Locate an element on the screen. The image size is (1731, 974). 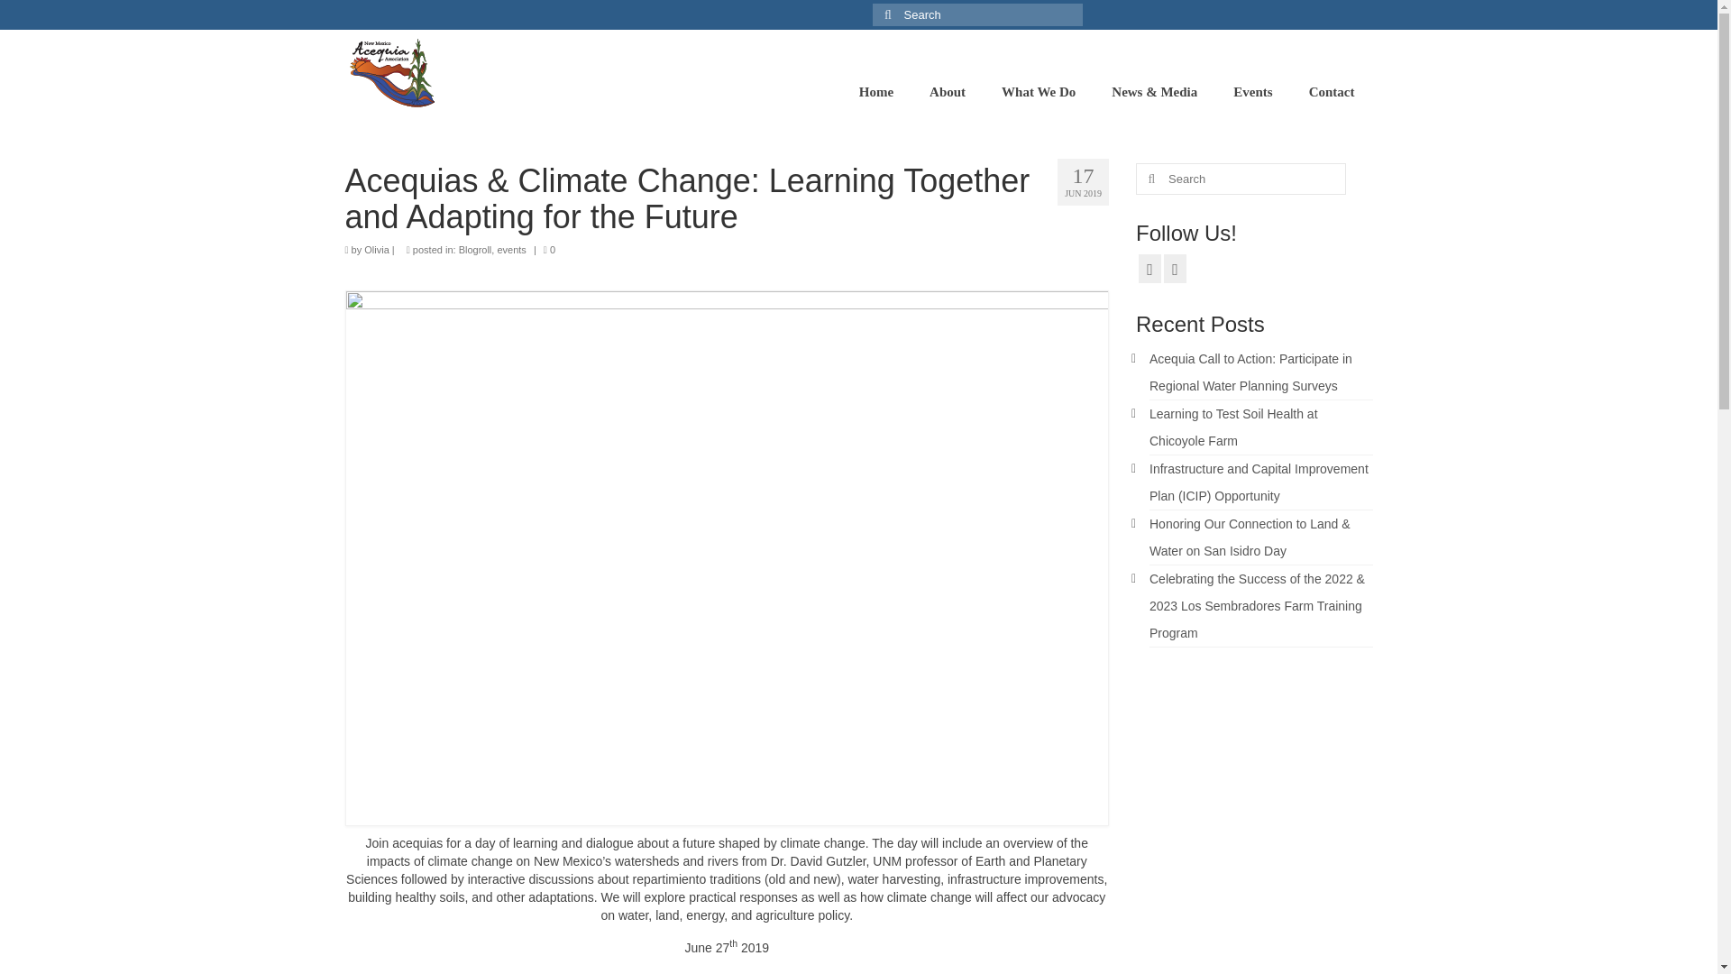
Home is located at coordinates (876, 92).